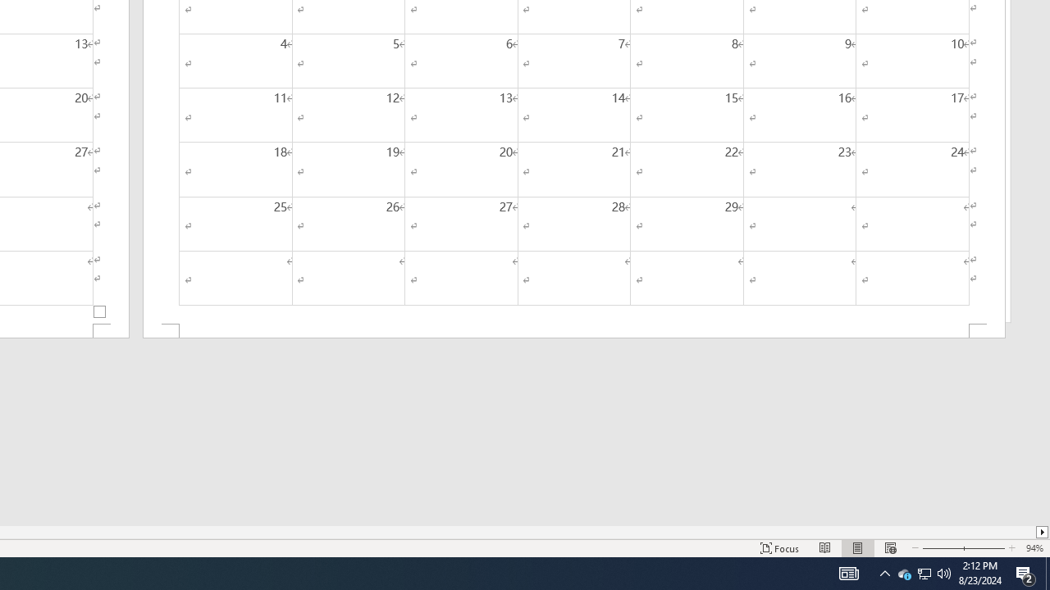  I want to click on Footer -Section 2-, so click(574, 331).